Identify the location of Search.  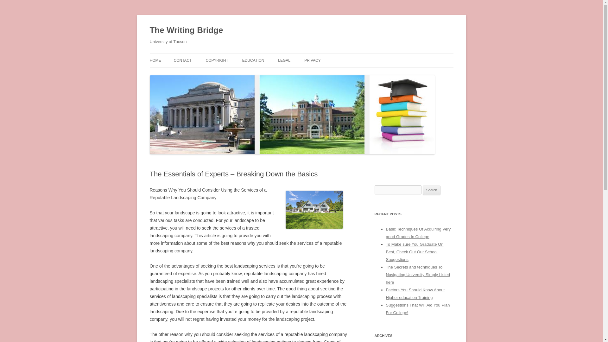
(432, 190).